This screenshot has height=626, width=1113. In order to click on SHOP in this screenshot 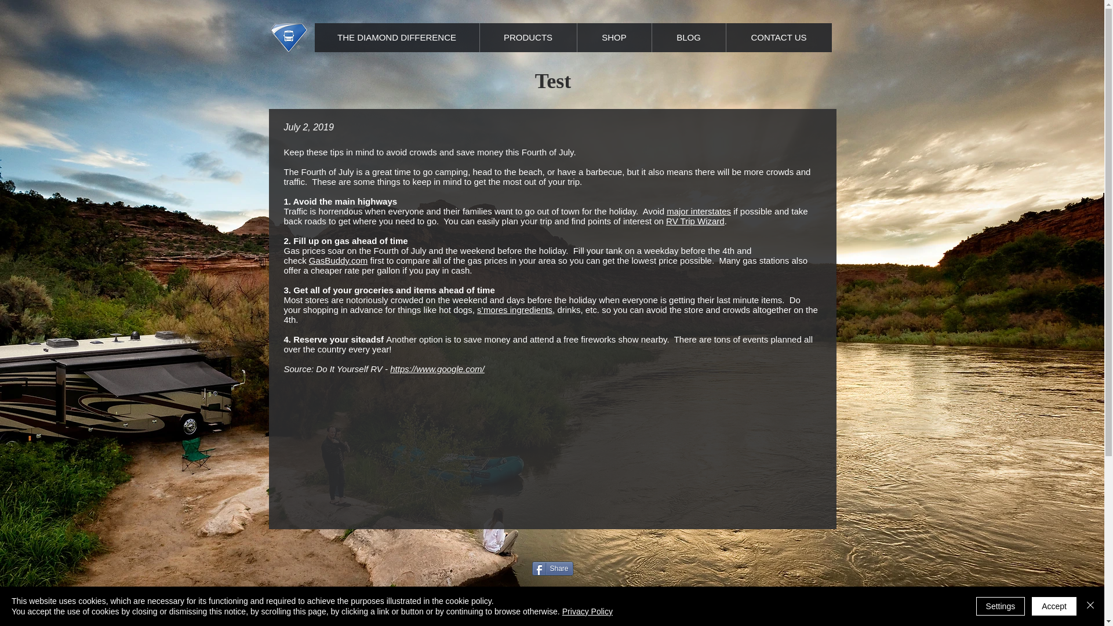, I will do `click(613, 37)`.